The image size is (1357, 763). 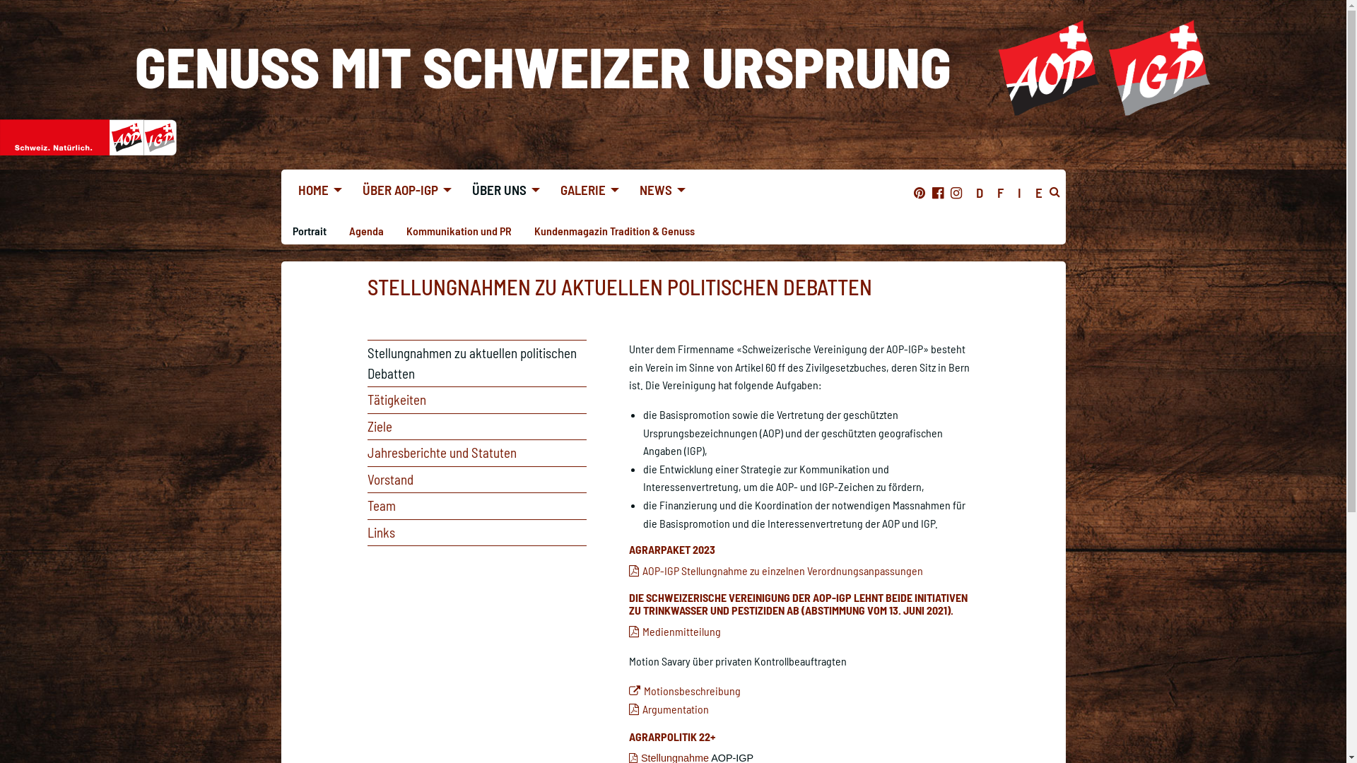 What do you see at coordinates (669, 709) in the screenshot?
I see `Argumentation` at bounding box center [669, 709].